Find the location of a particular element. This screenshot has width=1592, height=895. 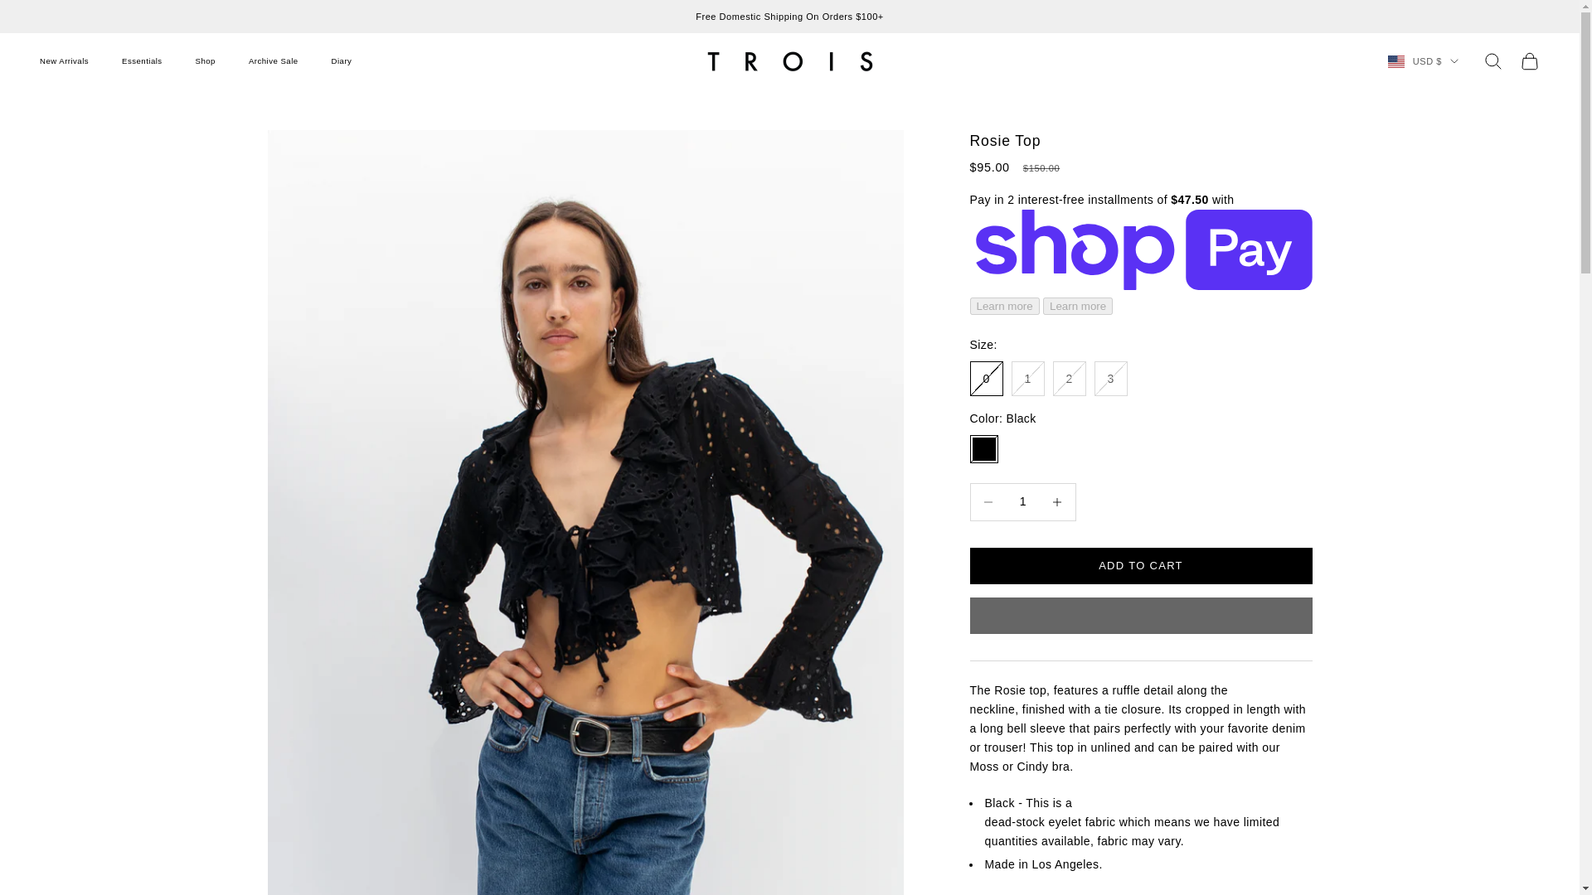

TROIS is located at coordinates (789, 61).